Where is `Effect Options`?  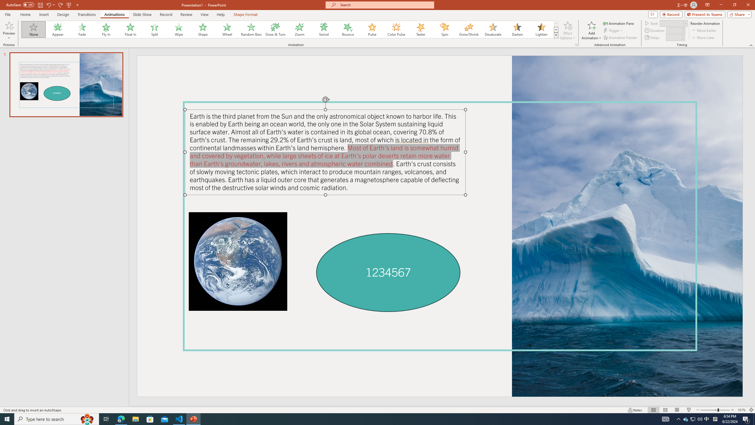 Effect Options is located at coordinates (567, 30).